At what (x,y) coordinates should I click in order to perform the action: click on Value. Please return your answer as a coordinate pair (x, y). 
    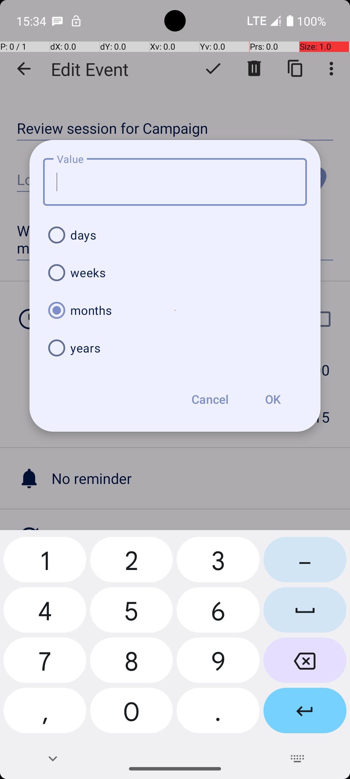
    Looking at the image, I should click on (175, 182).